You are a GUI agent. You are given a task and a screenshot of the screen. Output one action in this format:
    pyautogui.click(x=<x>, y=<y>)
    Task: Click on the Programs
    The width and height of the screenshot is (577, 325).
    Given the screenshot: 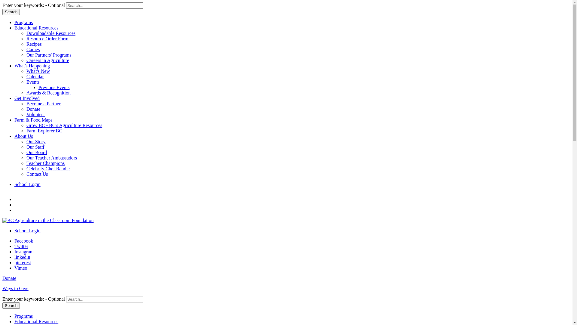 What is the action you would take?
    pyautogui.click(x=23, y=316)
    